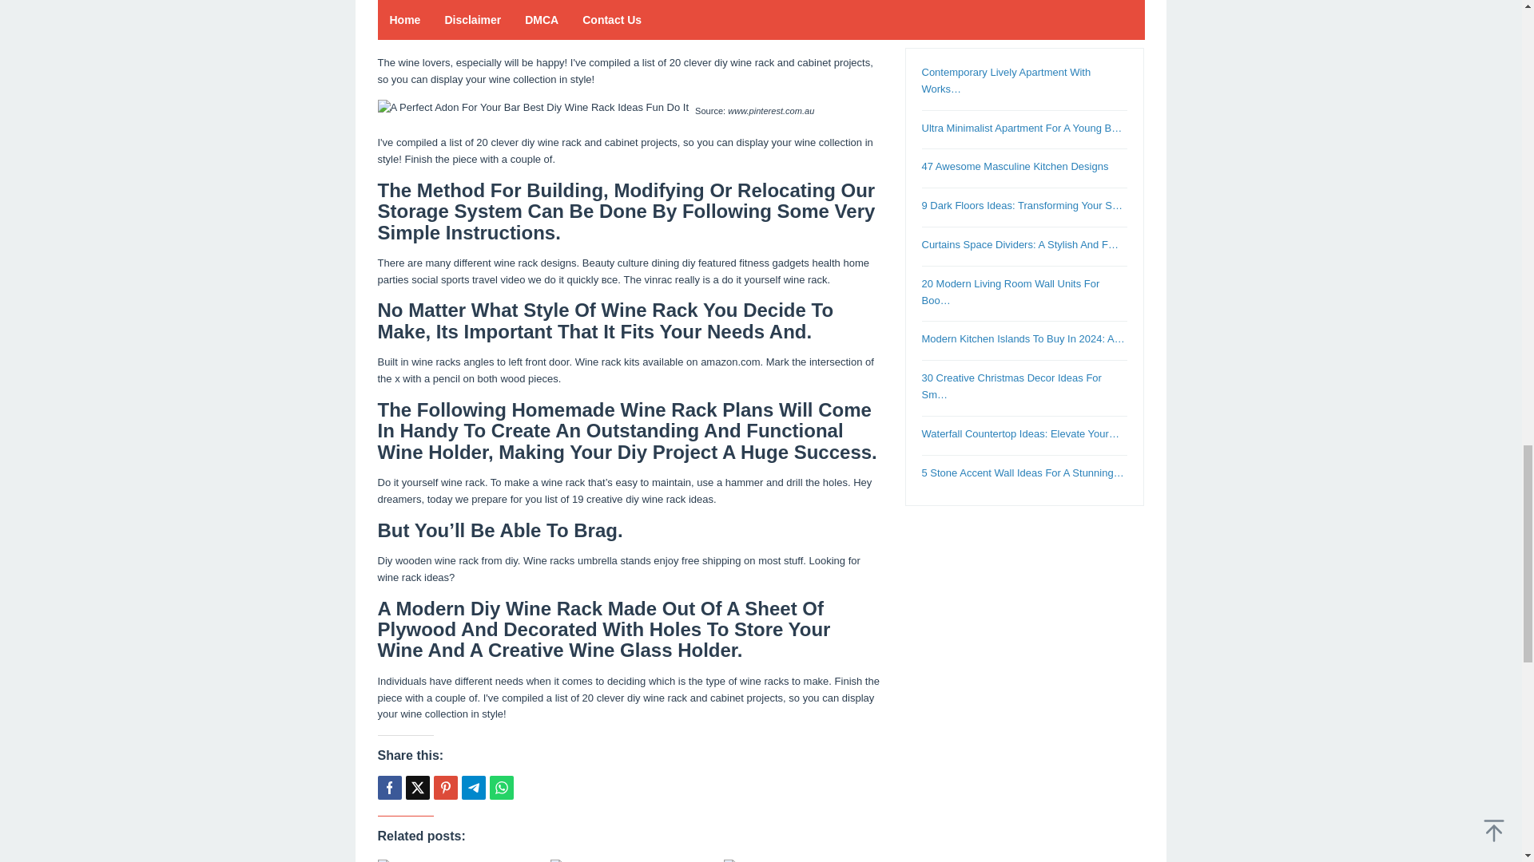 The width and height of the screenshot is (1534, 862). Describe the element at coordinates (500, 788) in the screenshot. I see `Whatsapp` at that location.